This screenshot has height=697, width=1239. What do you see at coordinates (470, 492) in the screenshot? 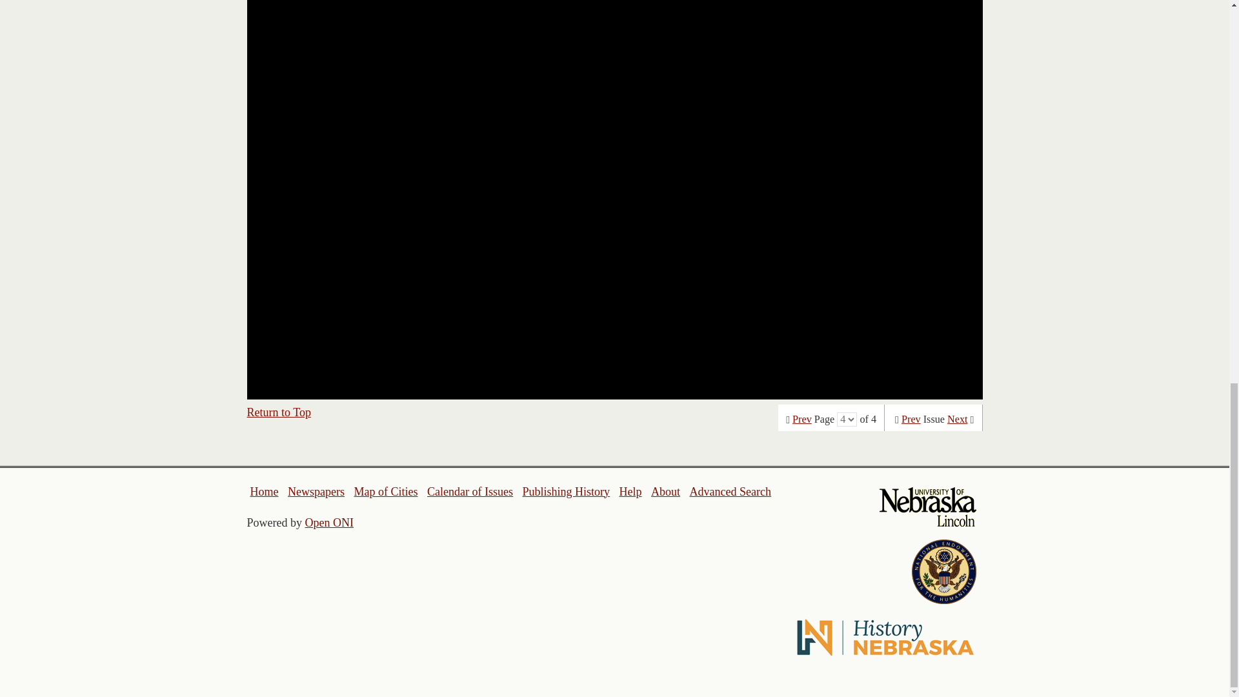
I see `Calendar of Issues` at bounding box center [470, 492].